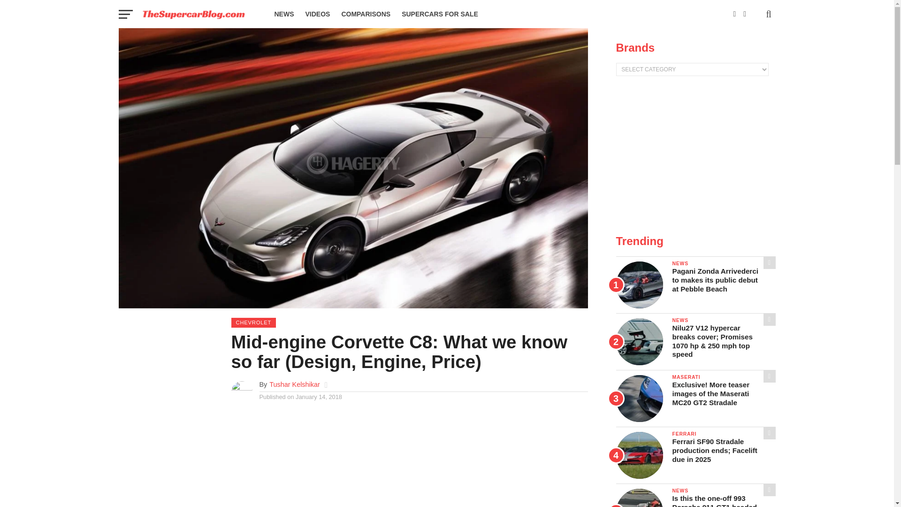  I want to click on COMPARISONS, so click(366, 14).